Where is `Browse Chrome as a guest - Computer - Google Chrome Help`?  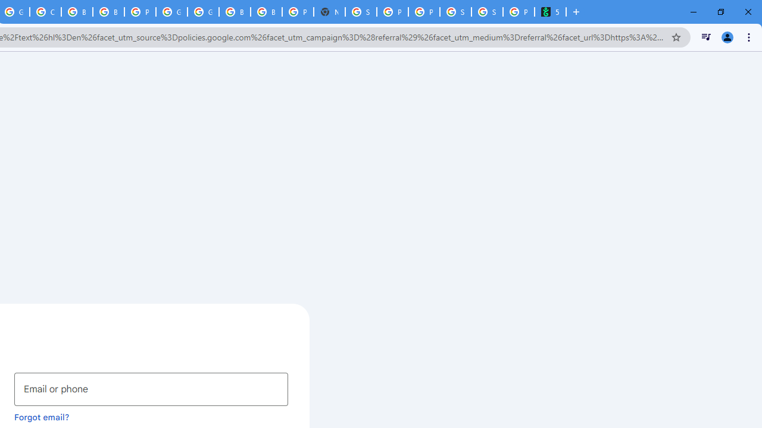
Browse Chrome as a guest - Computer - Google Chrome Help is located at coordinates (77, 12).